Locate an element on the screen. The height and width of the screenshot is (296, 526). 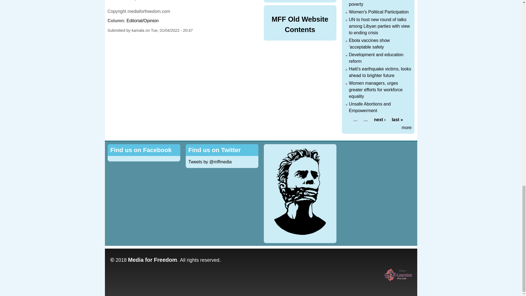
Go to last page is located at coordinates (397, 119).